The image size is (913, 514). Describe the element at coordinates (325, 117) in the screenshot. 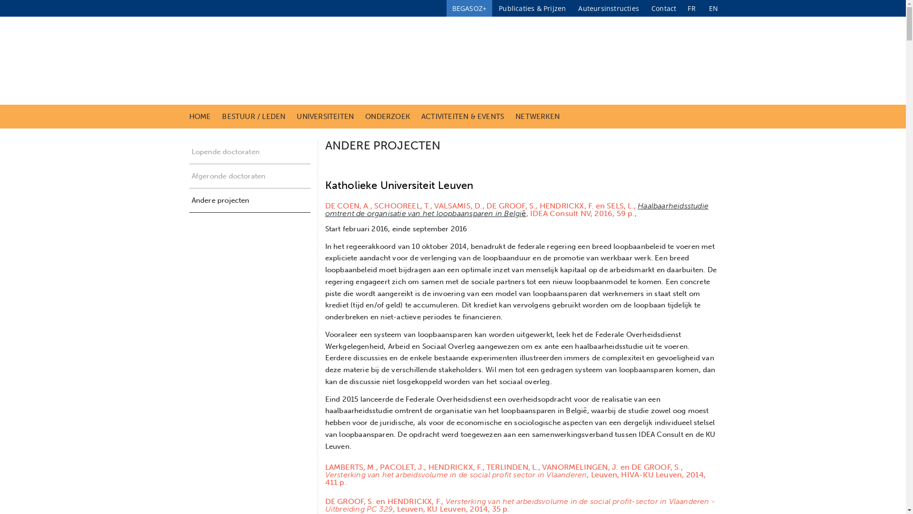

I see `UNIVERSITEITEN` at that location.